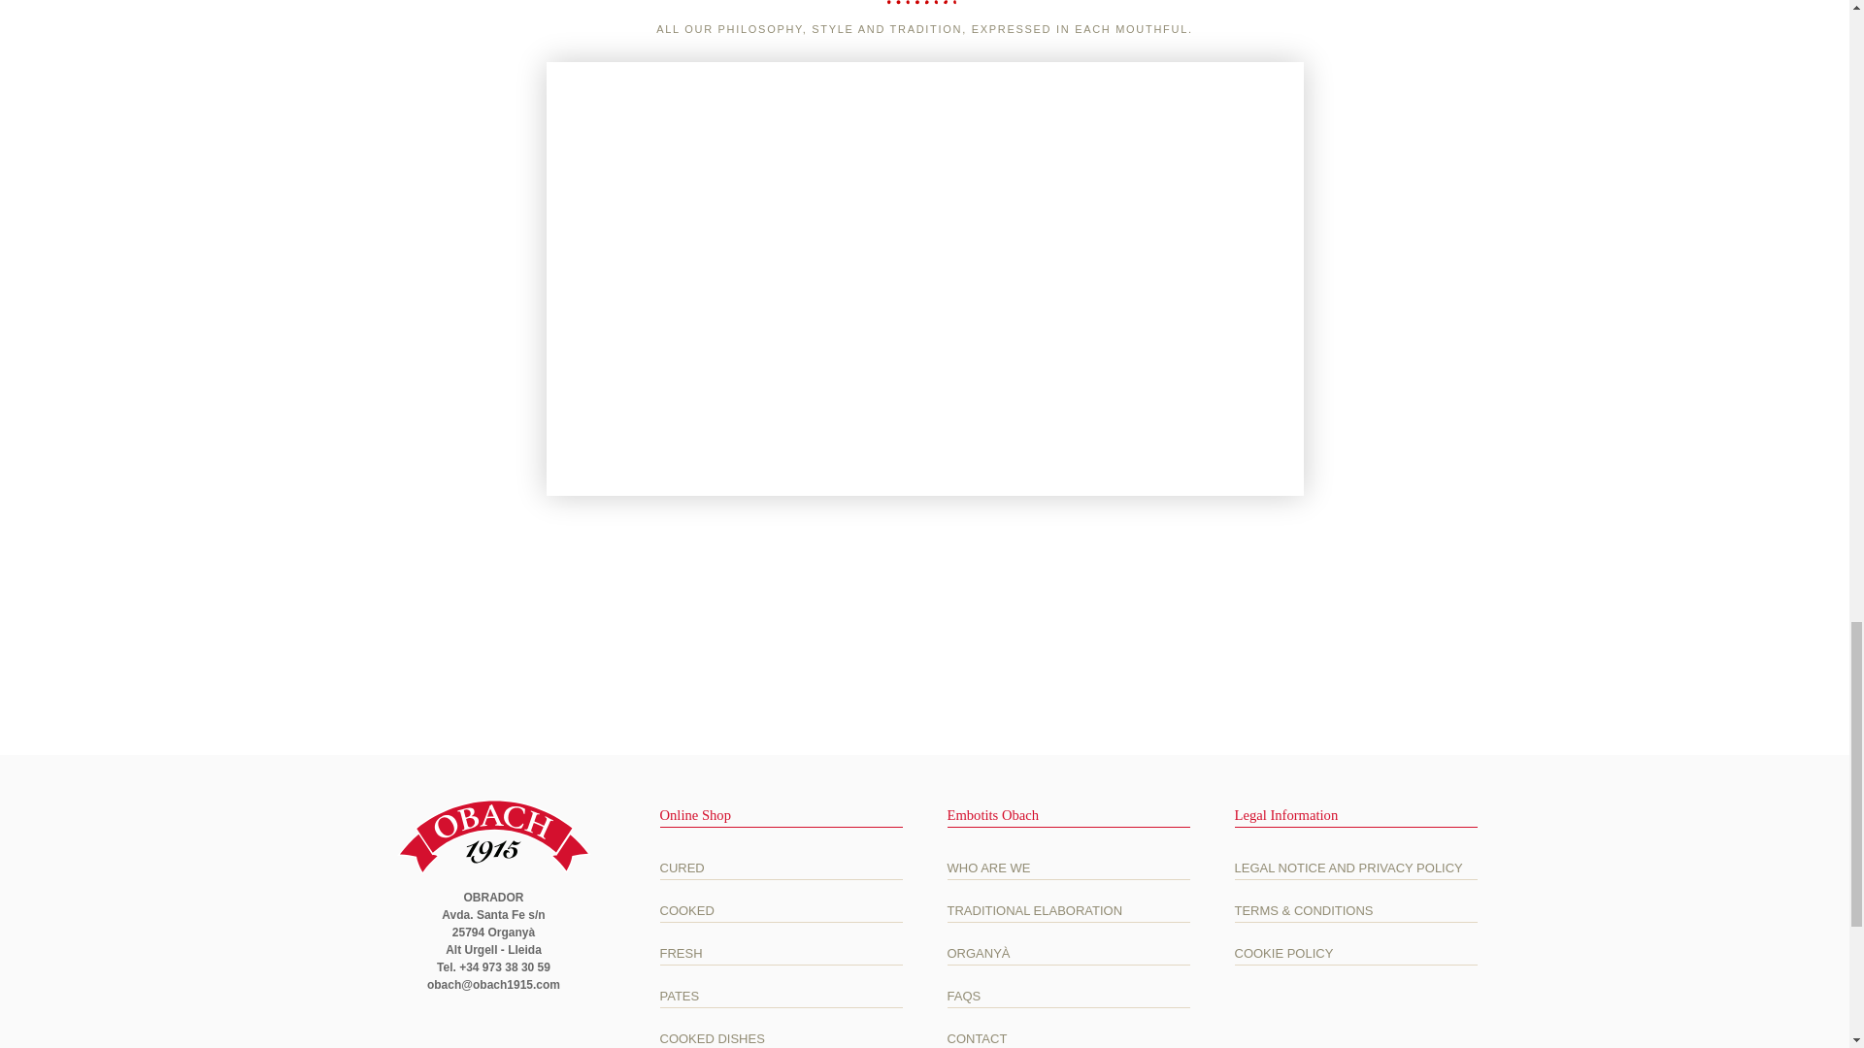  I want to click on COOKIE POLICY, so click(1355, 953).